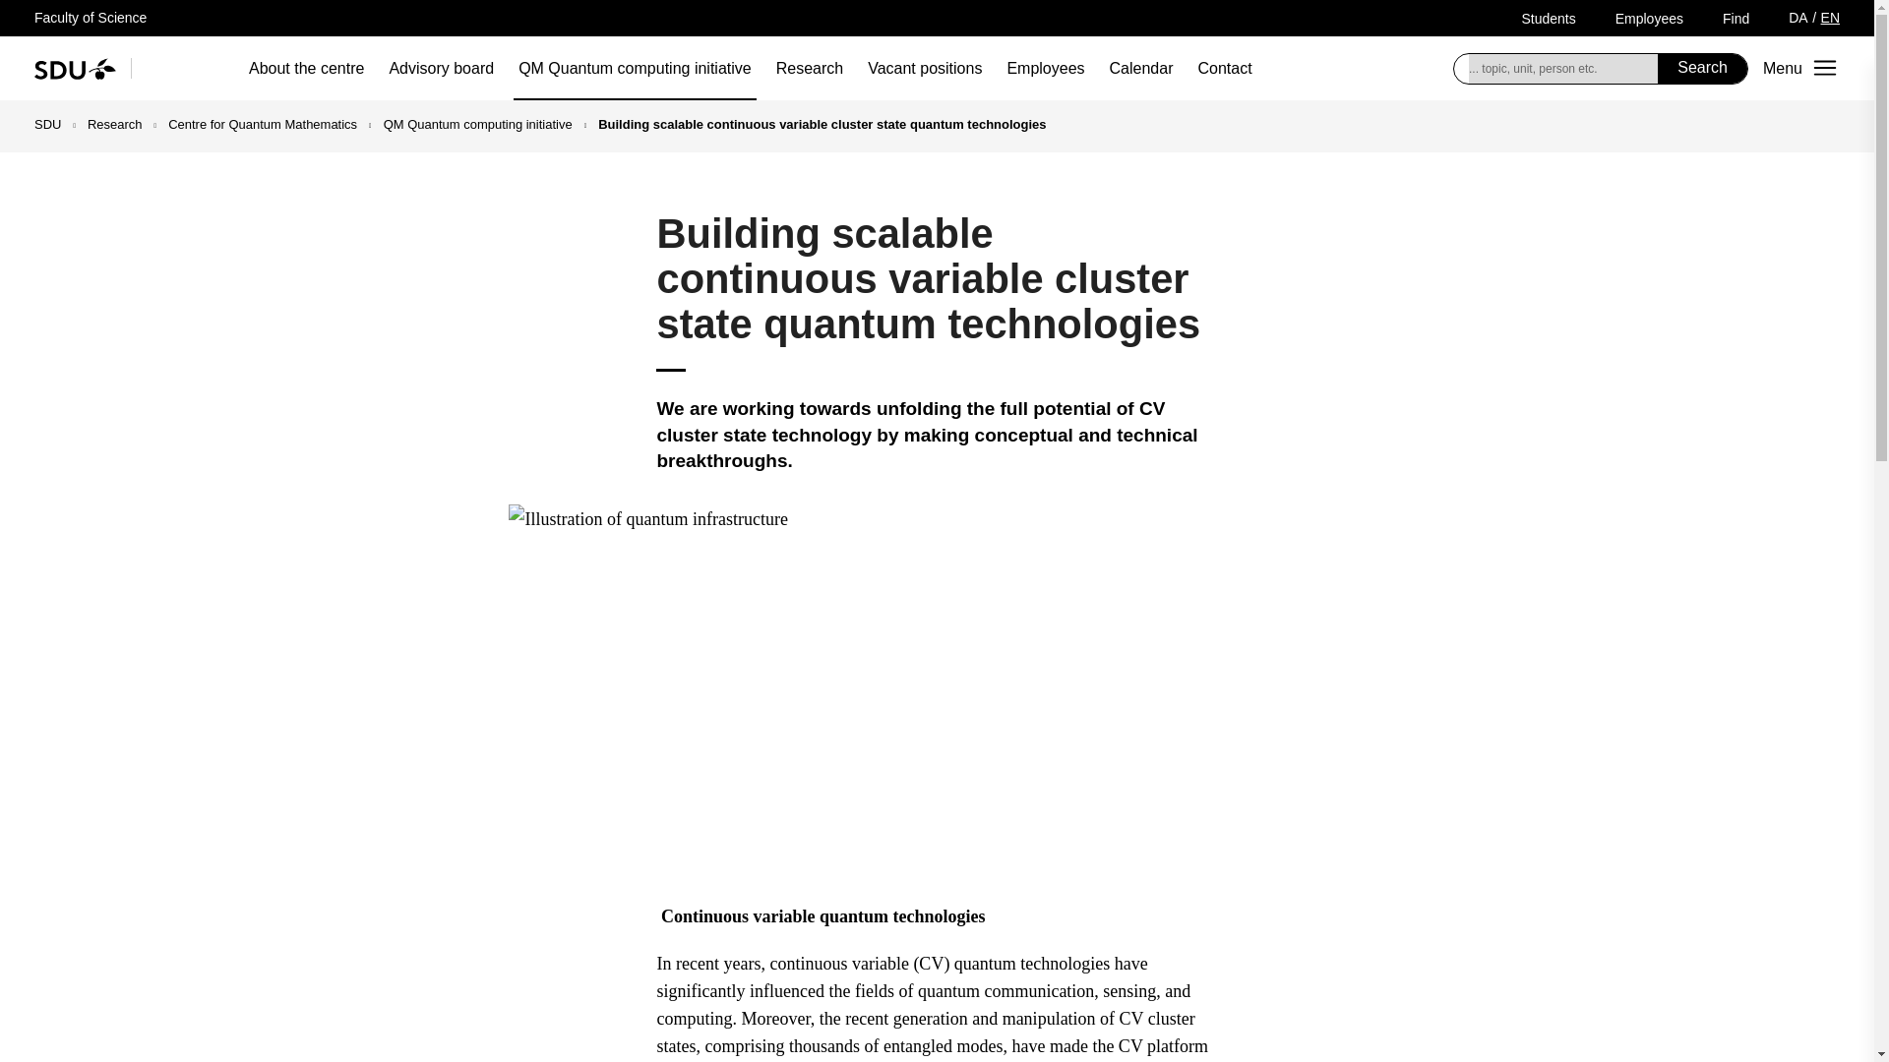 Image resolution: width=1889 pixels, height=1062 pixels. What do you see at coordinates (75, 68) in the screenshot?
I see `University of Southern Denmark, SDU` at bounding box center [75, 68].